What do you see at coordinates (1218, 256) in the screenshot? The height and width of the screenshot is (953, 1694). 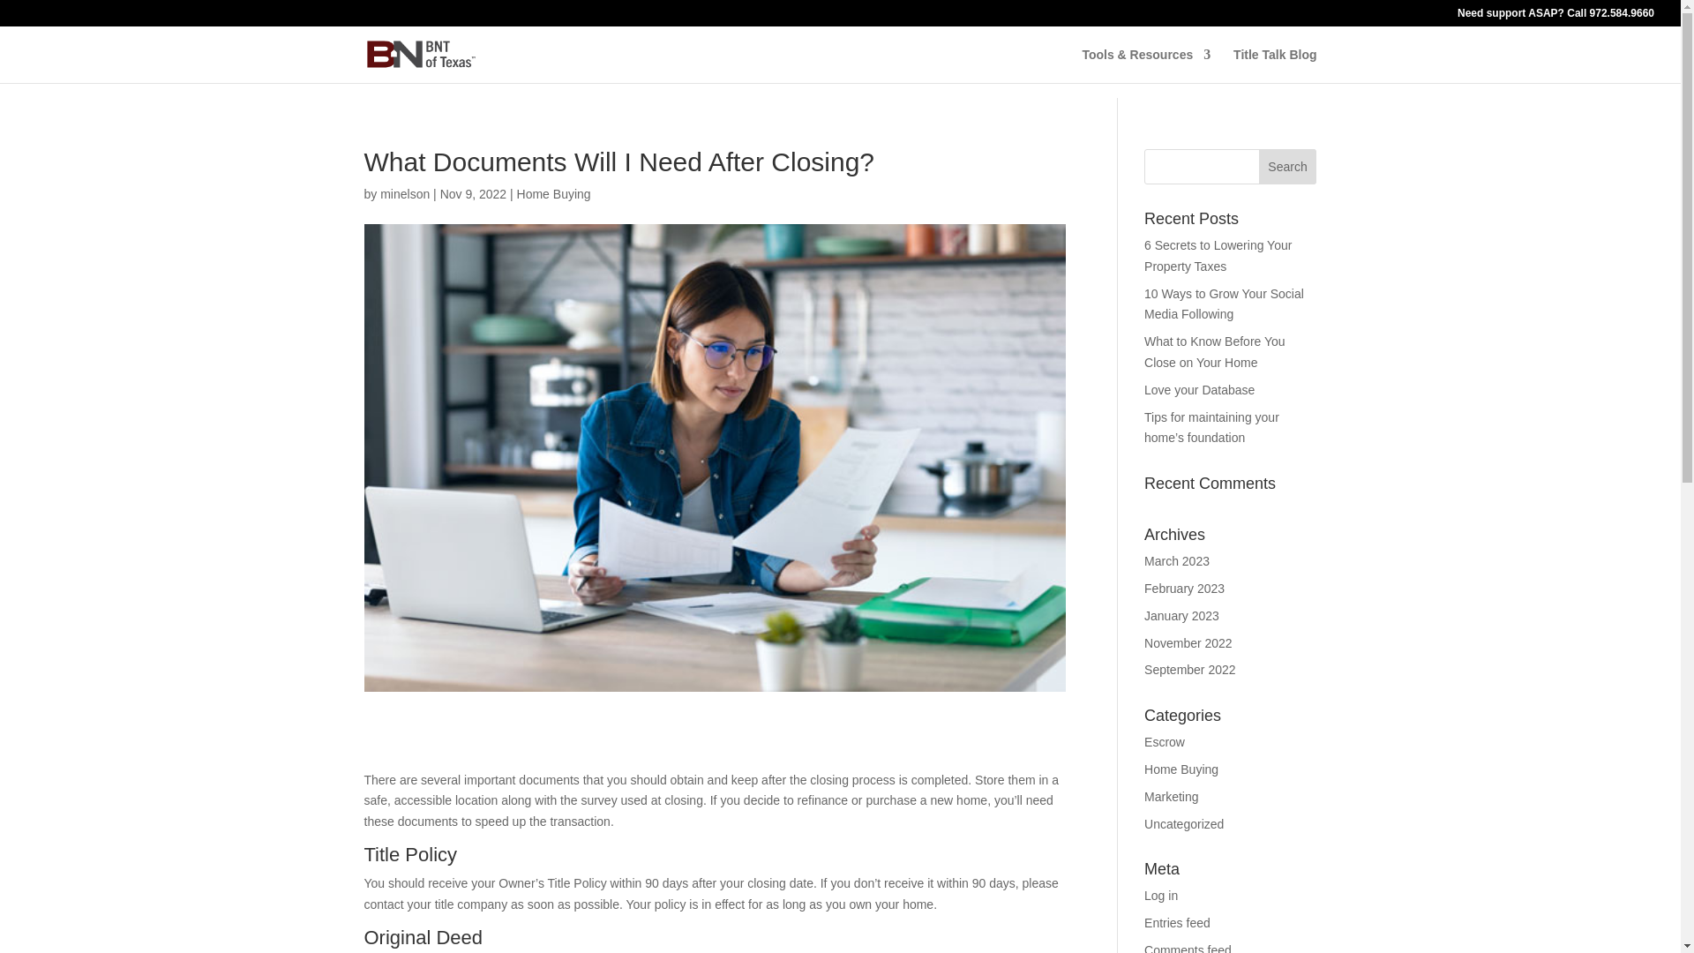 I see `6 Secrets to Lowering Your Property Taxes` at bounding box center [1218, 256].